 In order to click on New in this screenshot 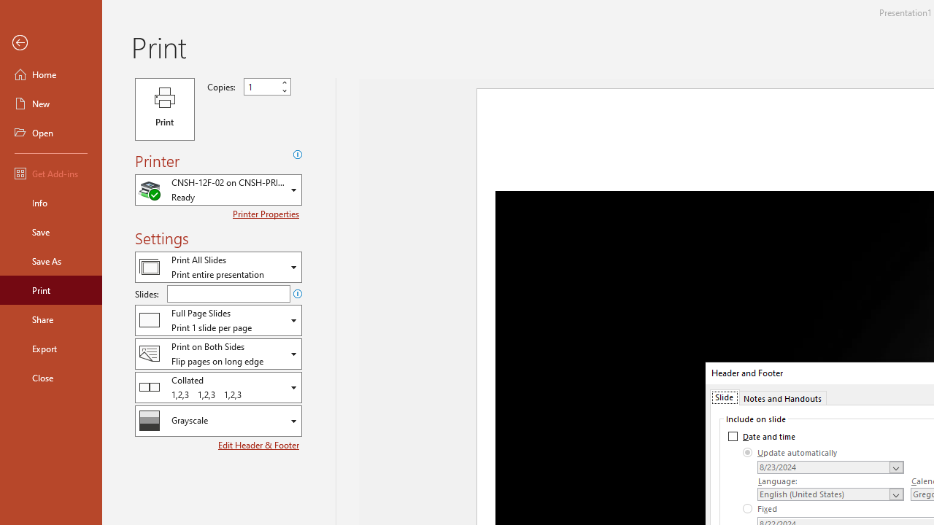, I will do `click(51, 104)`.